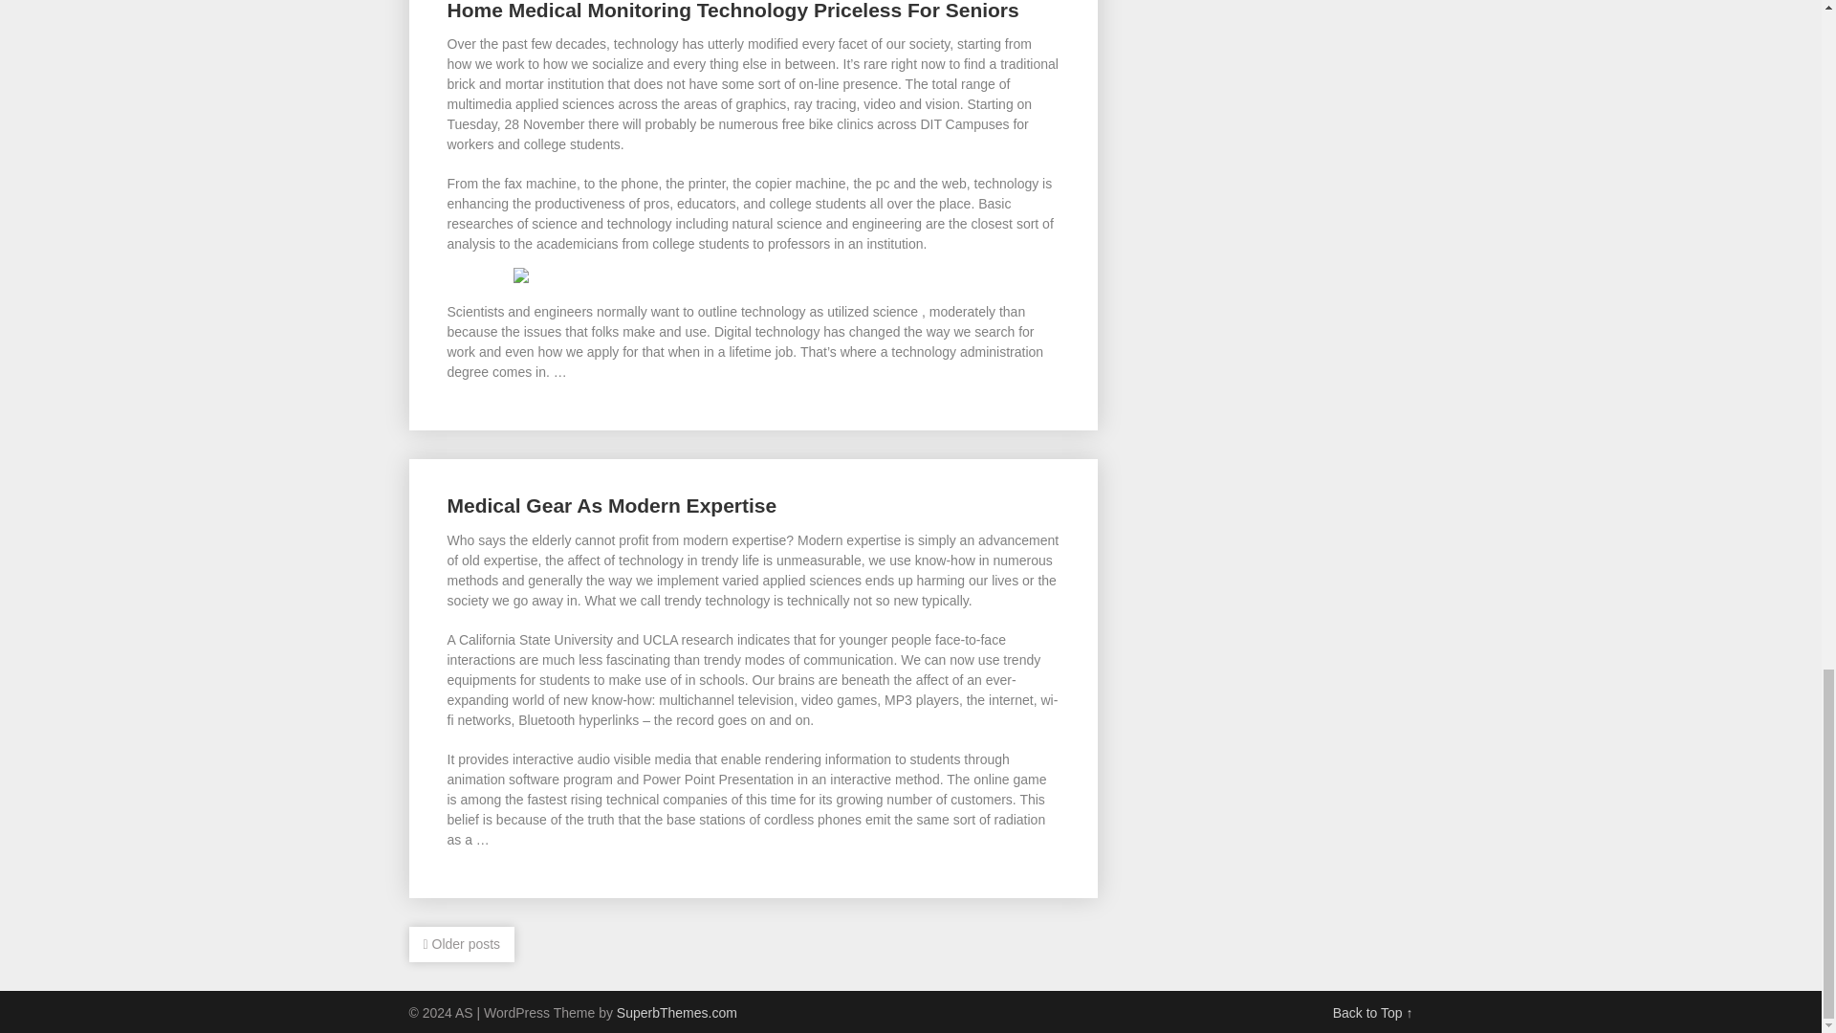  I want to click on Home Medical Monitoring Technology Priceless For Seniors, so click(732, 10).